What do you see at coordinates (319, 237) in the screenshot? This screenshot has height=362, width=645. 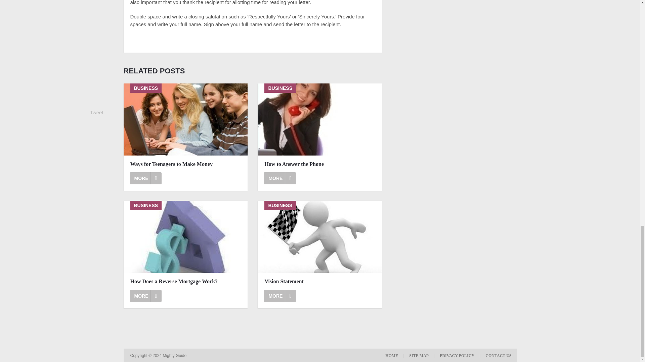 I see `BUSINESS` at bounding box center [319, 237].